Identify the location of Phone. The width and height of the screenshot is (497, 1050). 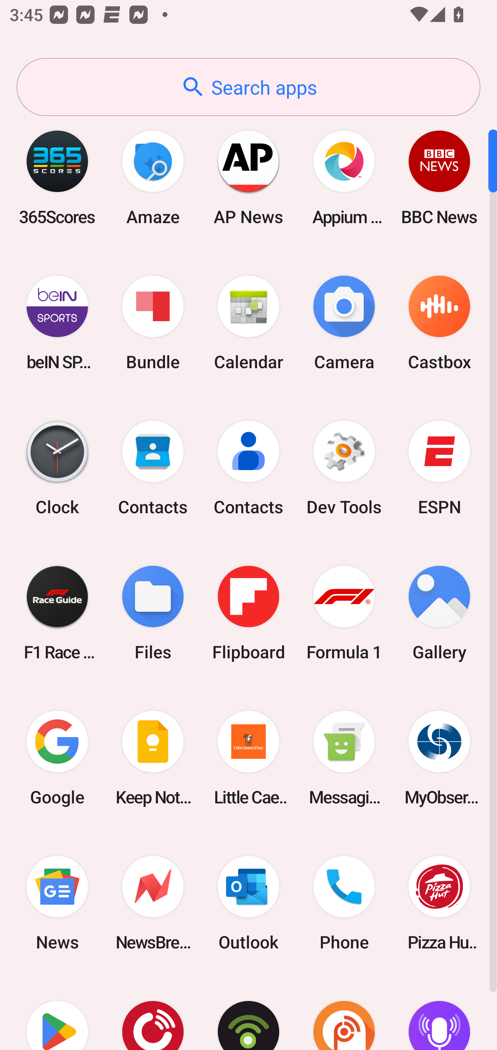
(344, 903).